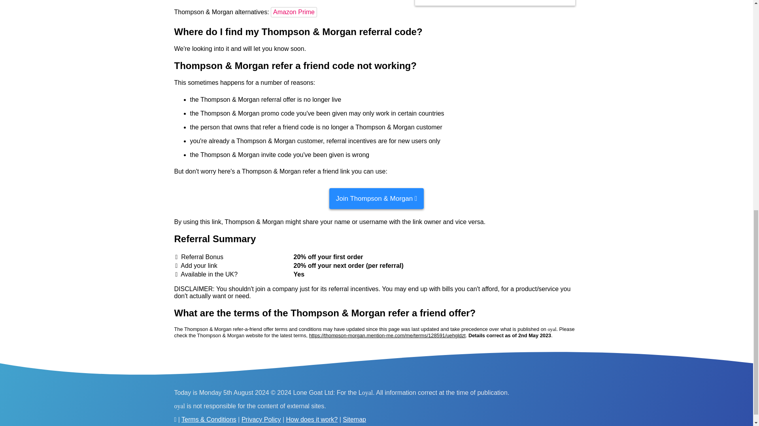 This screenshot has width=759, height=426. What do you see at coordinates (295, 12) in the screenshot?
I see `Amazon Prime` at bounding box center [295, 12].